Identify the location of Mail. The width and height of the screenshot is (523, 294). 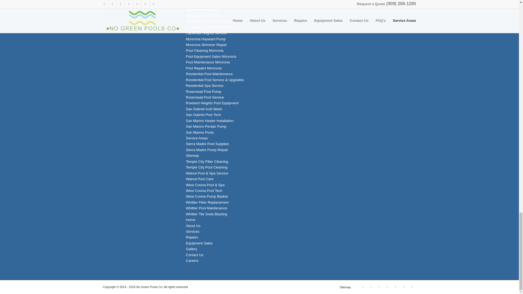
(404, 287).